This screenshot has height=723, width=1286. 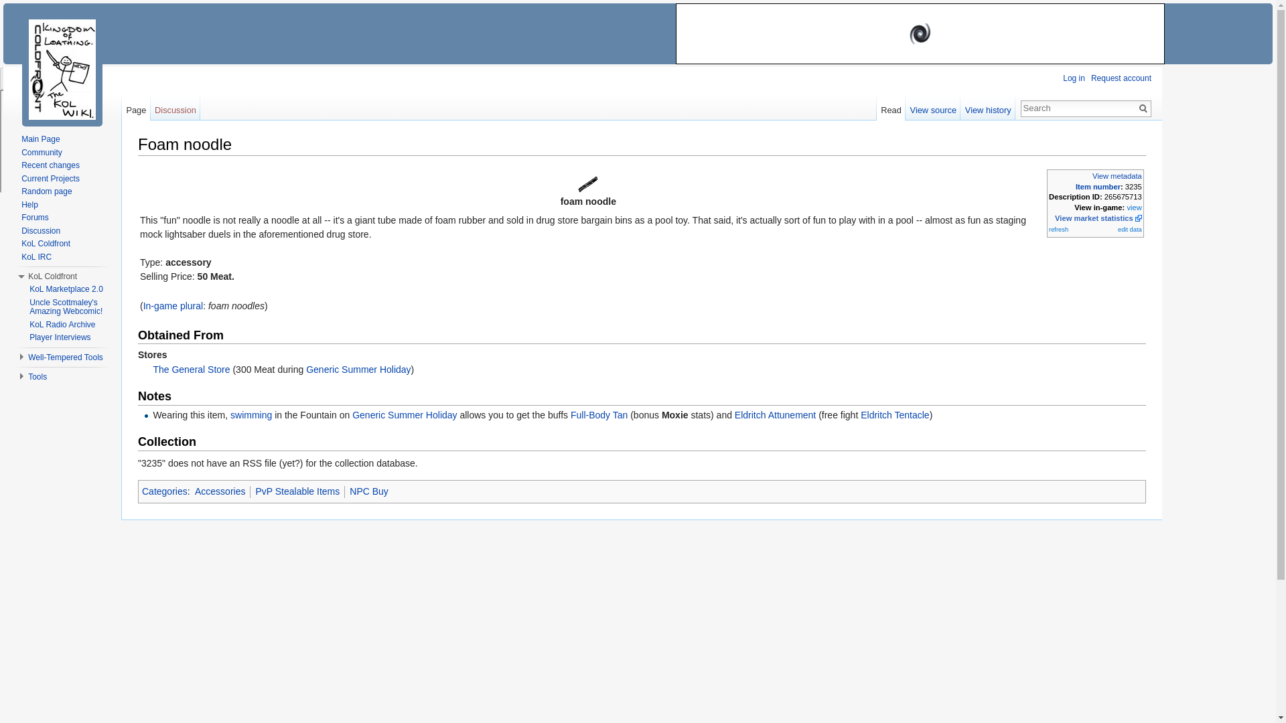 What do you see at coordinates (42, 152) in the screenshot?
I see `Community` at bounding box center [42, 152].